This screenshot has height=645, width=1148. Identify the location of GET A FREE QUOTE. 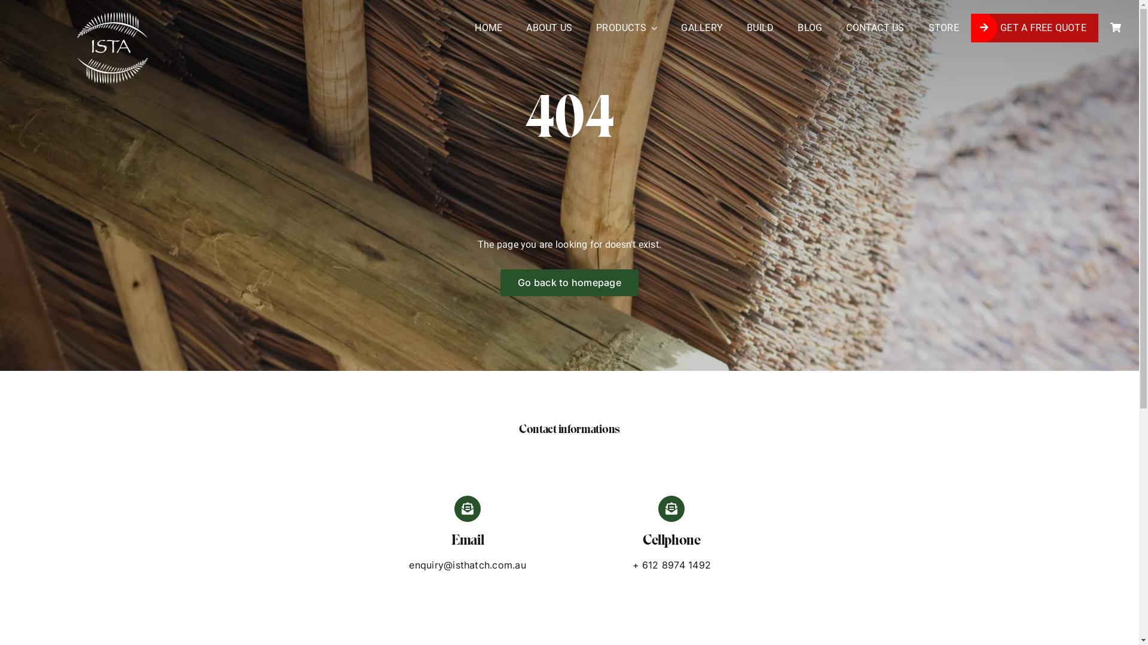
(1034, 28).